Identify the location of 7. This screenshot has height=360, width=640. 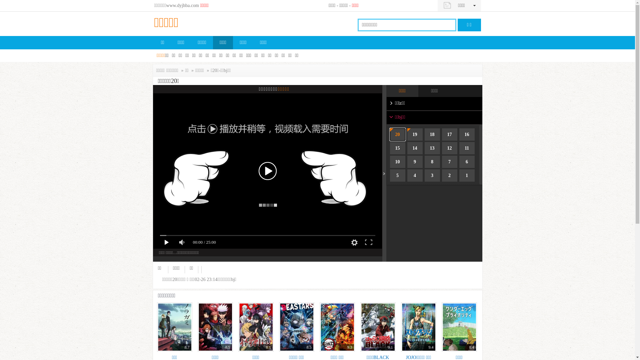
(450, 162).